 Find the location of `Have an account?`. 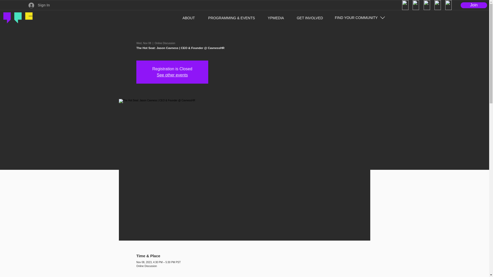

Have an account? is located at coordinates (20, 5).